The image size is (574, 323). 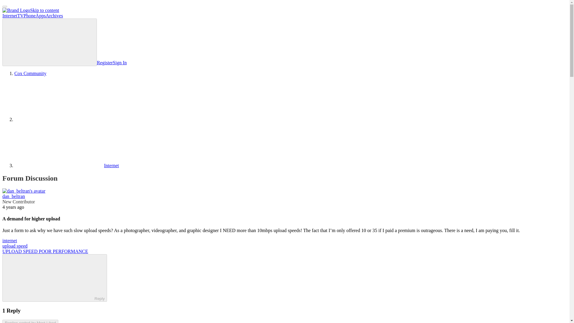 I want to click on Register, so click(x=105, y=63).